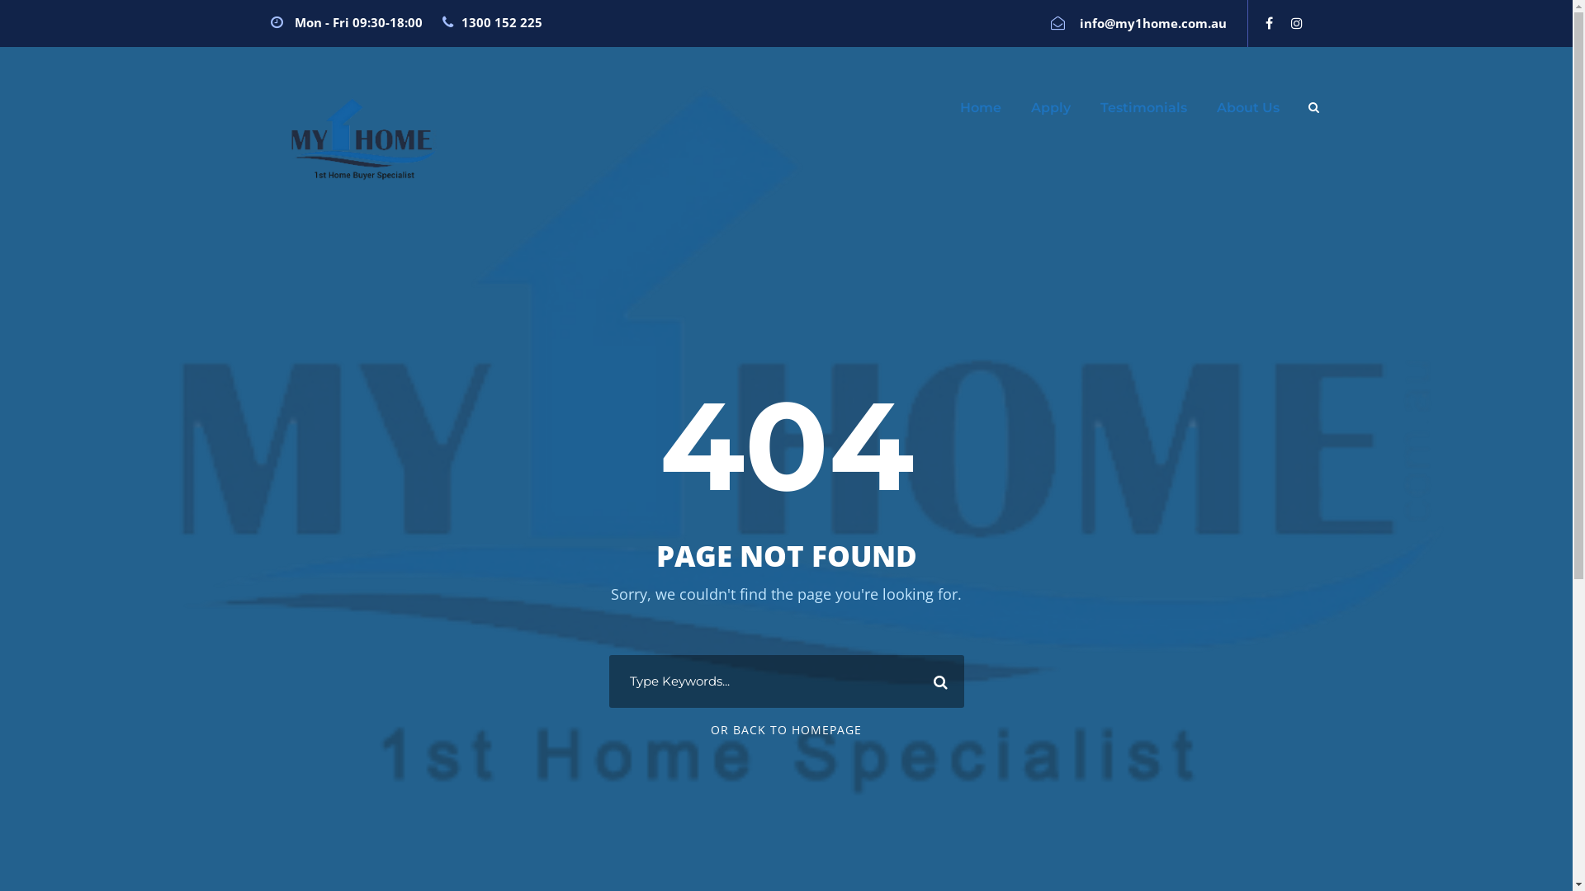 This screenshot has height=891, width=1585. What do you see at coordinates (1143, 115) in the screenshot?
I see `Testimonials` at bounding box center [1143, 115].